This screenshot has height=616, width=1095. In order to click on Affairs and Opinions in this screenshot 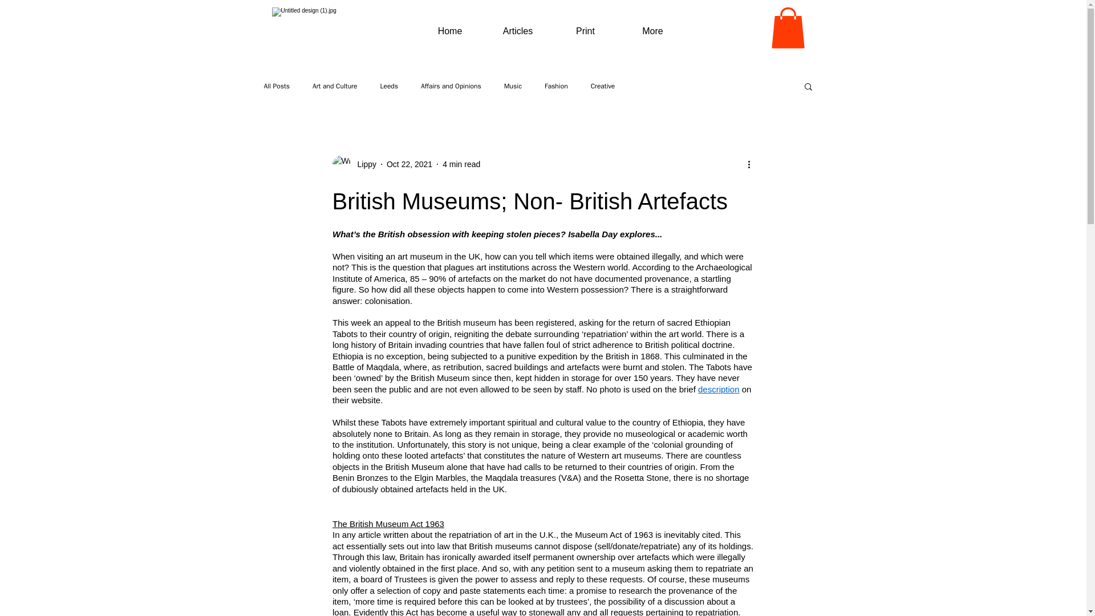, I will do `click(451, 86)`.